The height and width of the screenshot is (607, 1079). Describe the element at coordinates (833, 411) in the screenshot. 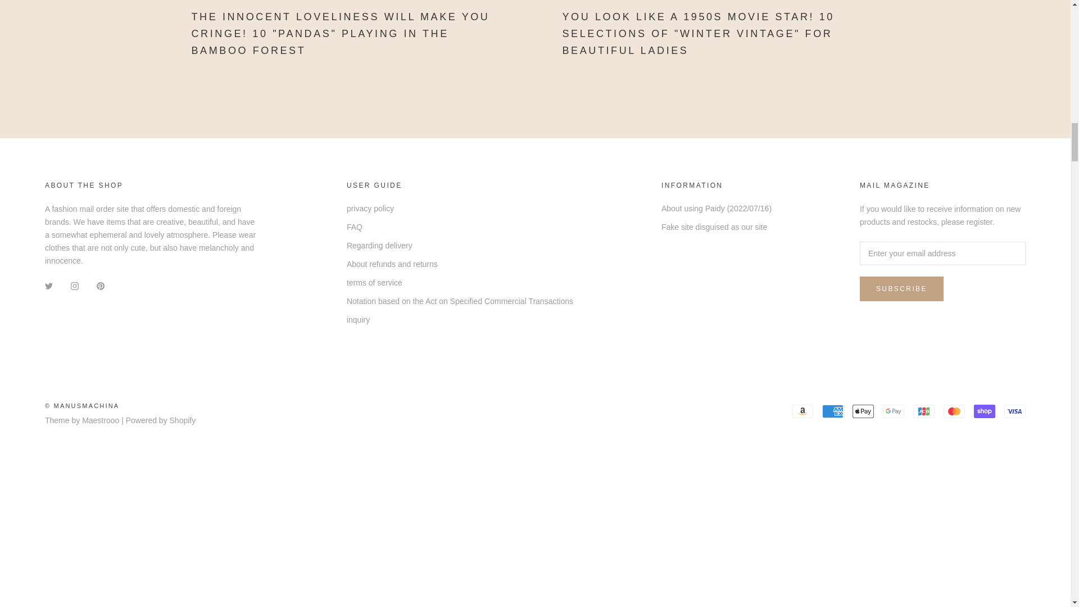

I see `American Express` at that location.